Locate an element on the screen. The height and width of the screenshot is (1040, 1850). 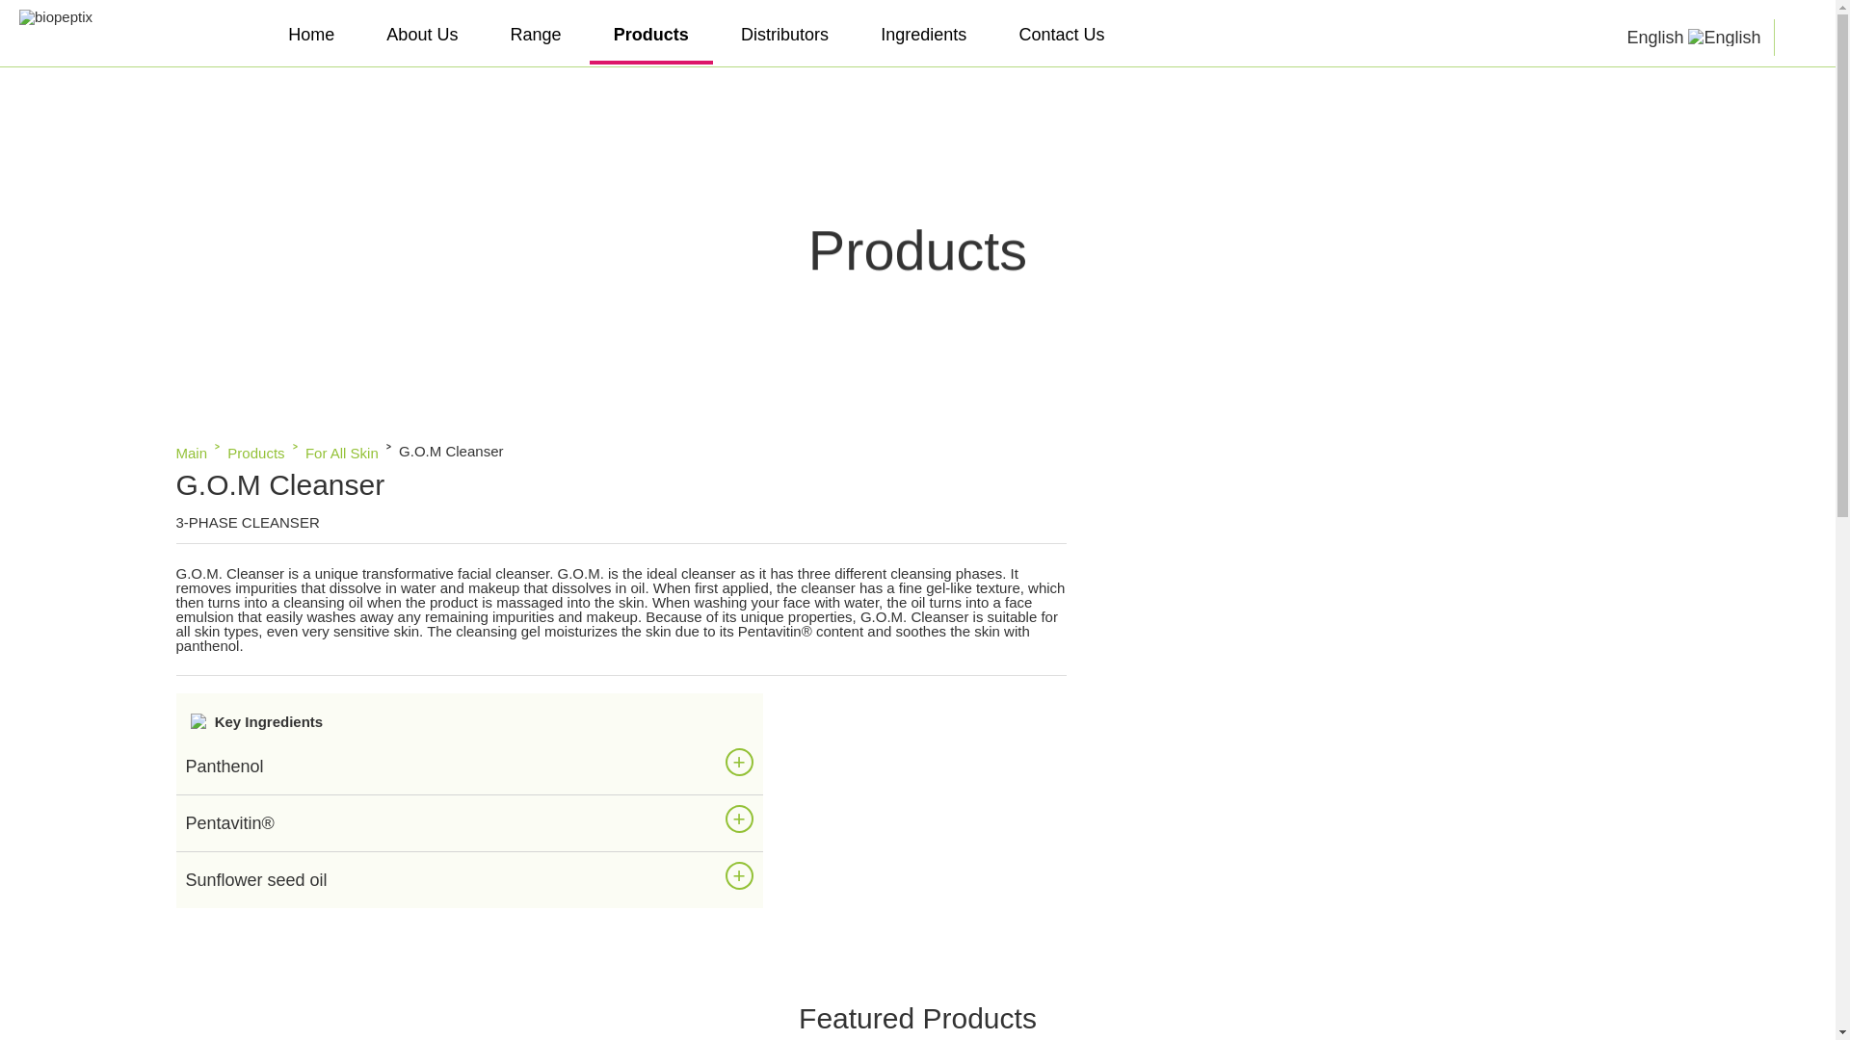
For All Skin is located at coordinates (341, 453).